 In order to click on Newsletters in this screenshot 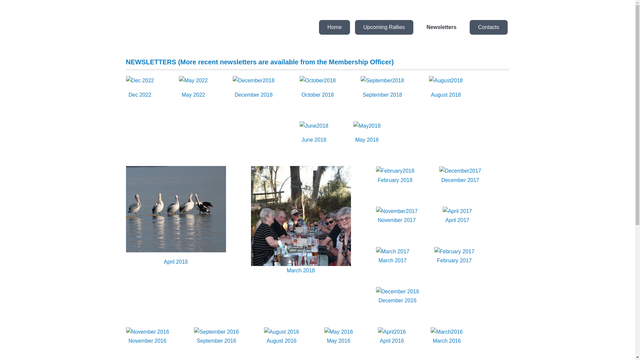, I will do `click(442, 27)`.